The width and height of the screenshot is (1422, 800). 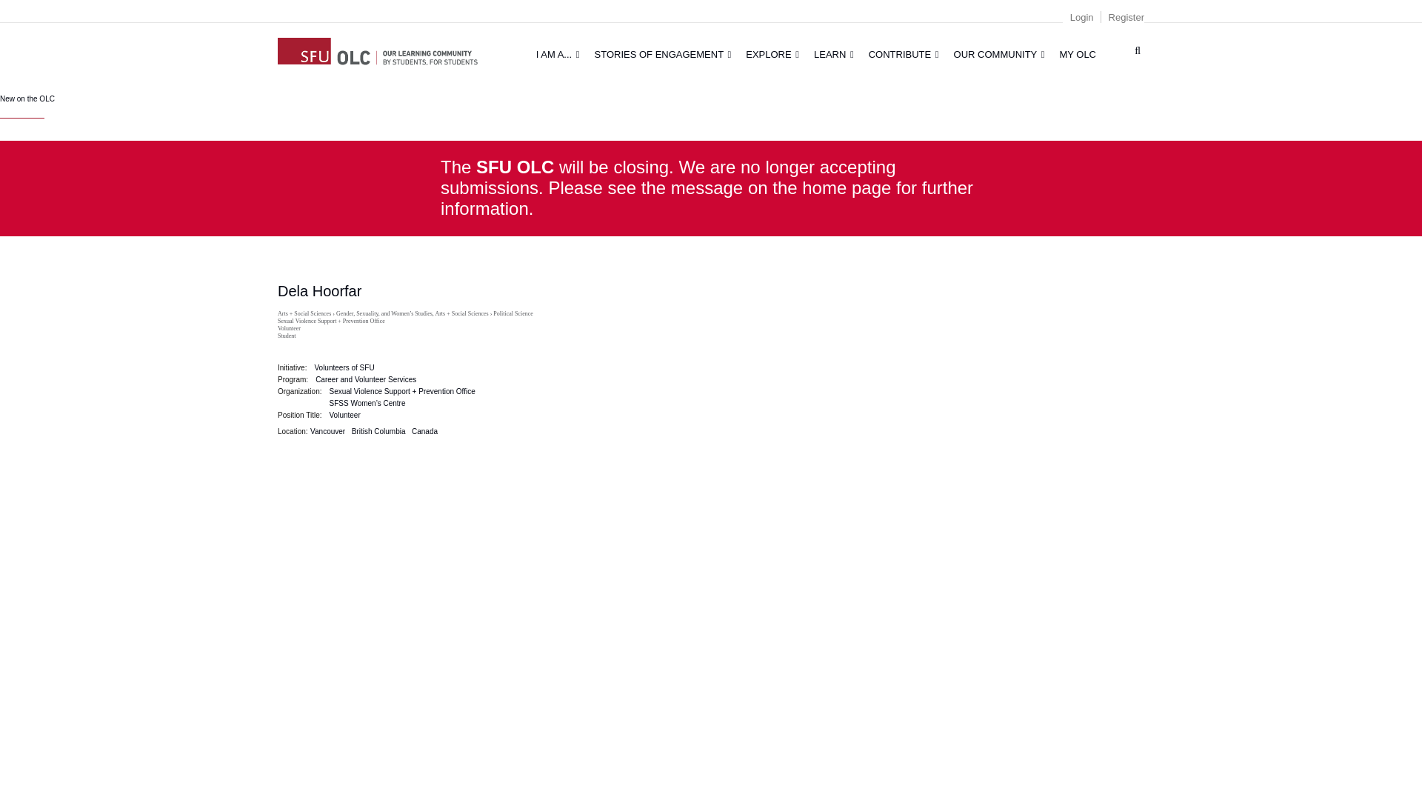 I want to click on Home, so click(x=378, y=49).